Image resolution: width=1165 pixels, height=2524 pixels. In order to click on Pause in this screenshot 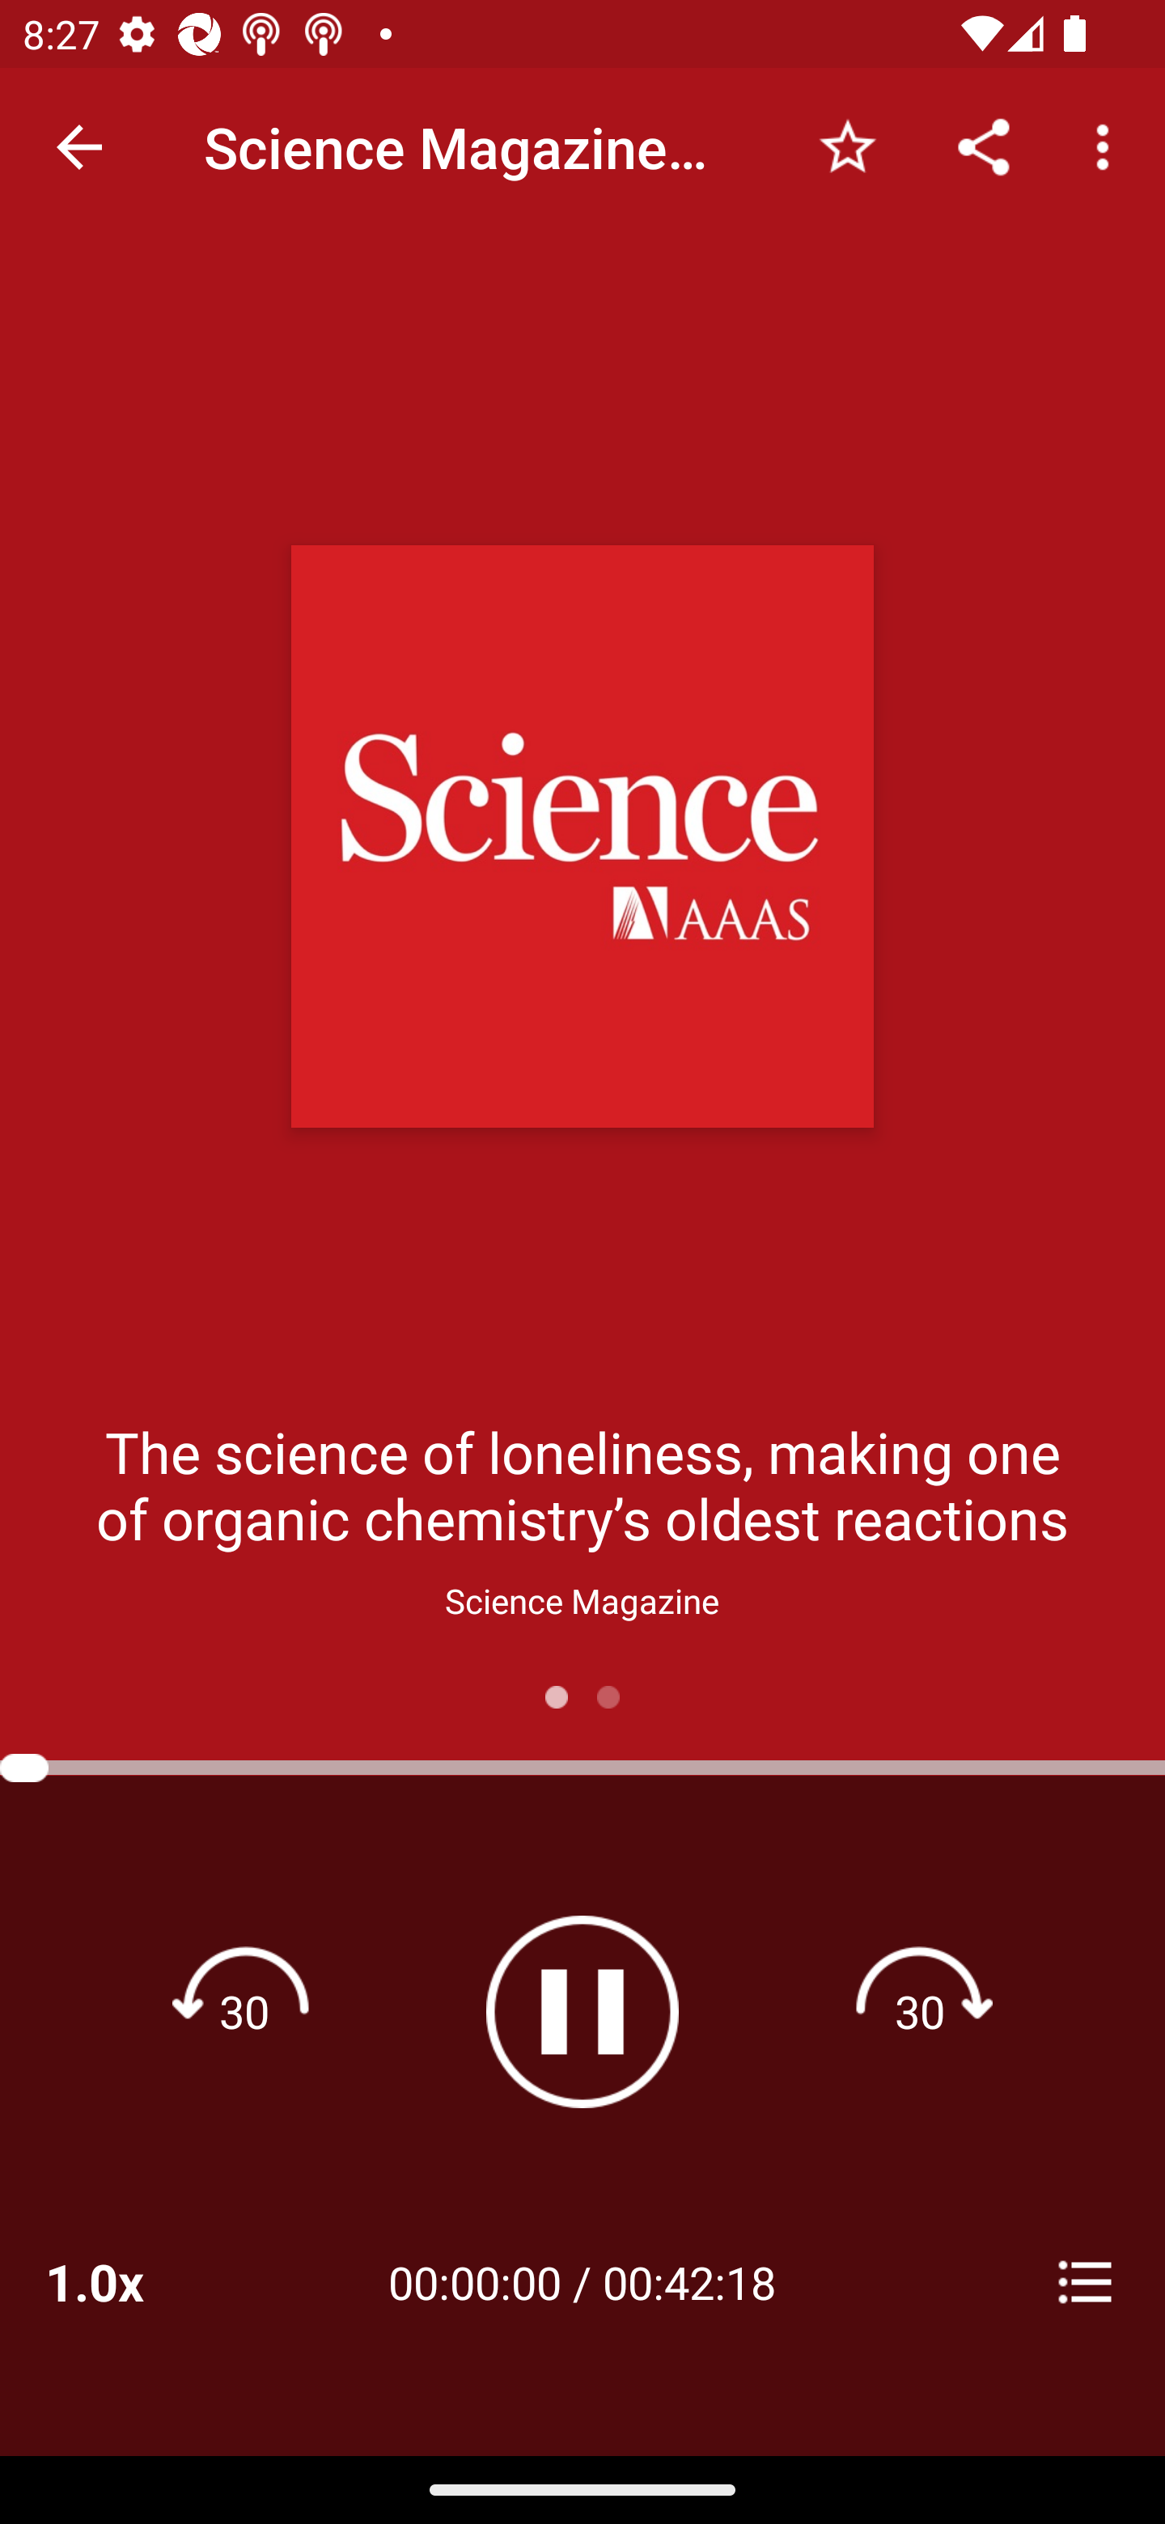, I will do `click(582, 2011)`.